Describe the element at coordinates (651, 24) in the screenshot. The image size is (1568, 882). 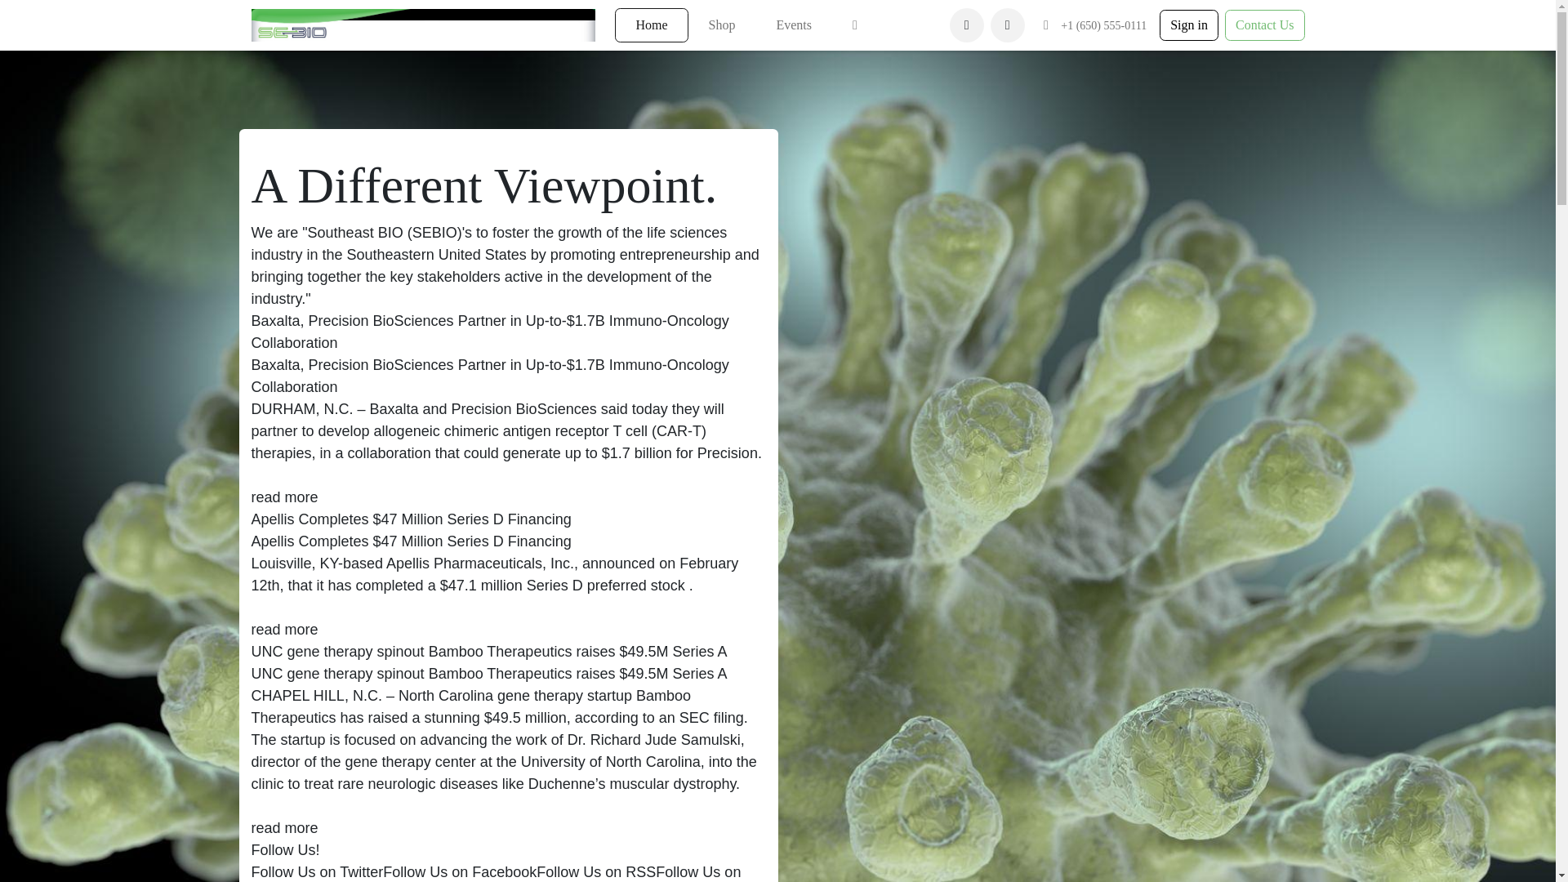
I see `Home` at that location.